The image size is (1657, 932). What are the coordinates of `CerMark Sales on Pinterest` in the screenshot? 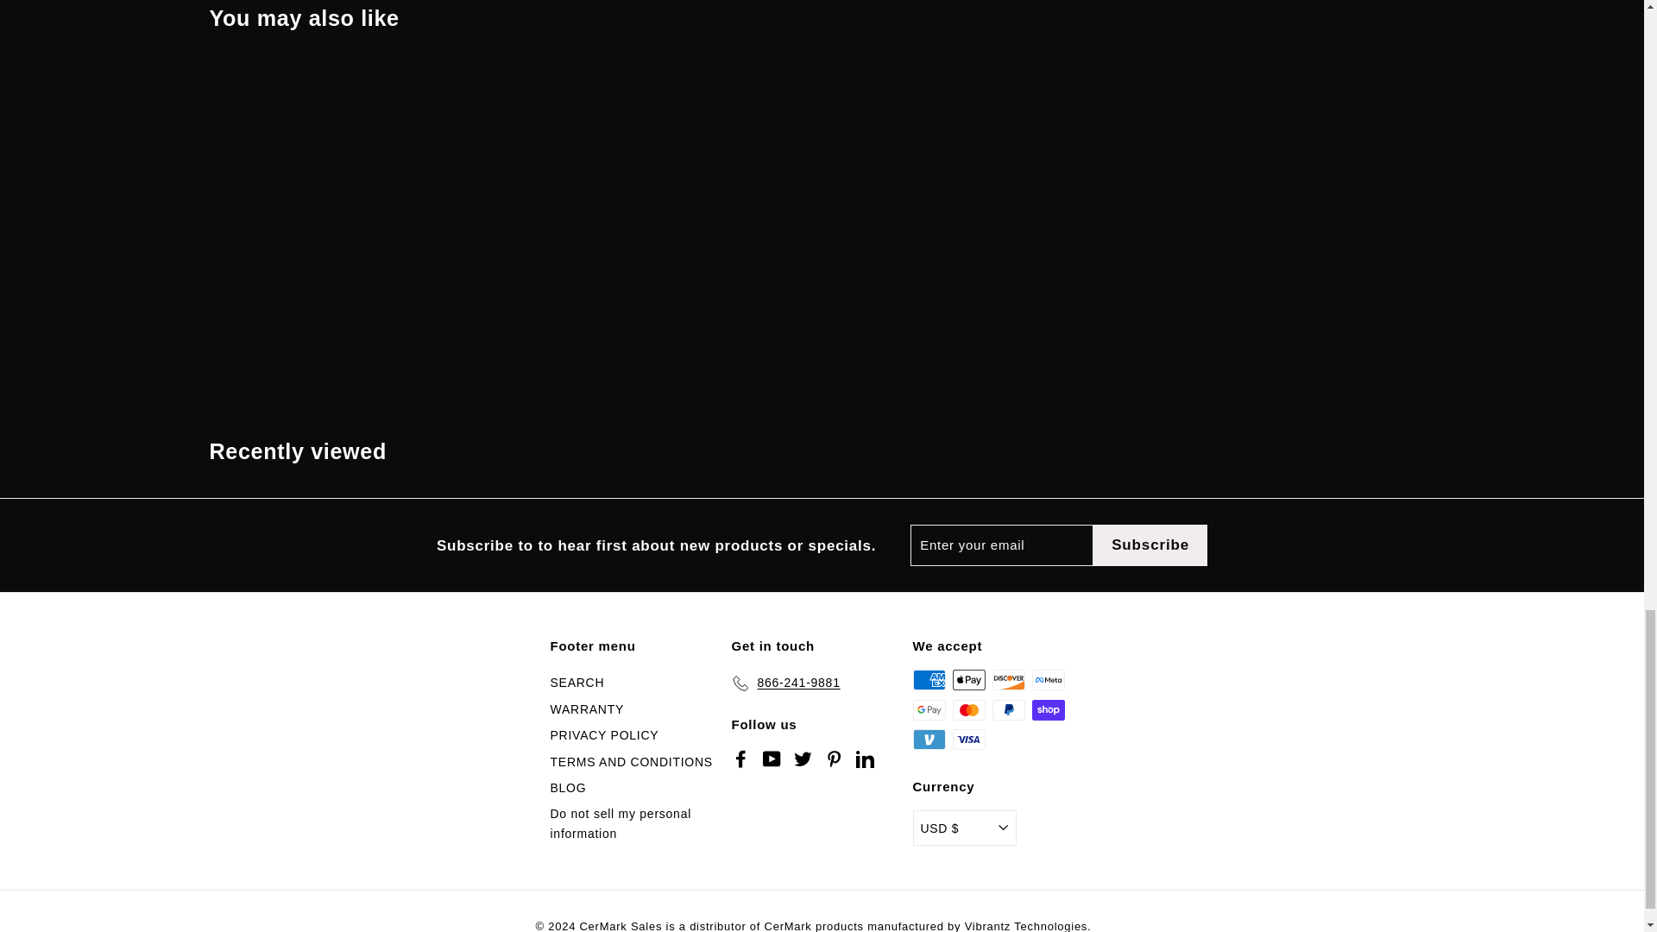 It's located at (834, 758).